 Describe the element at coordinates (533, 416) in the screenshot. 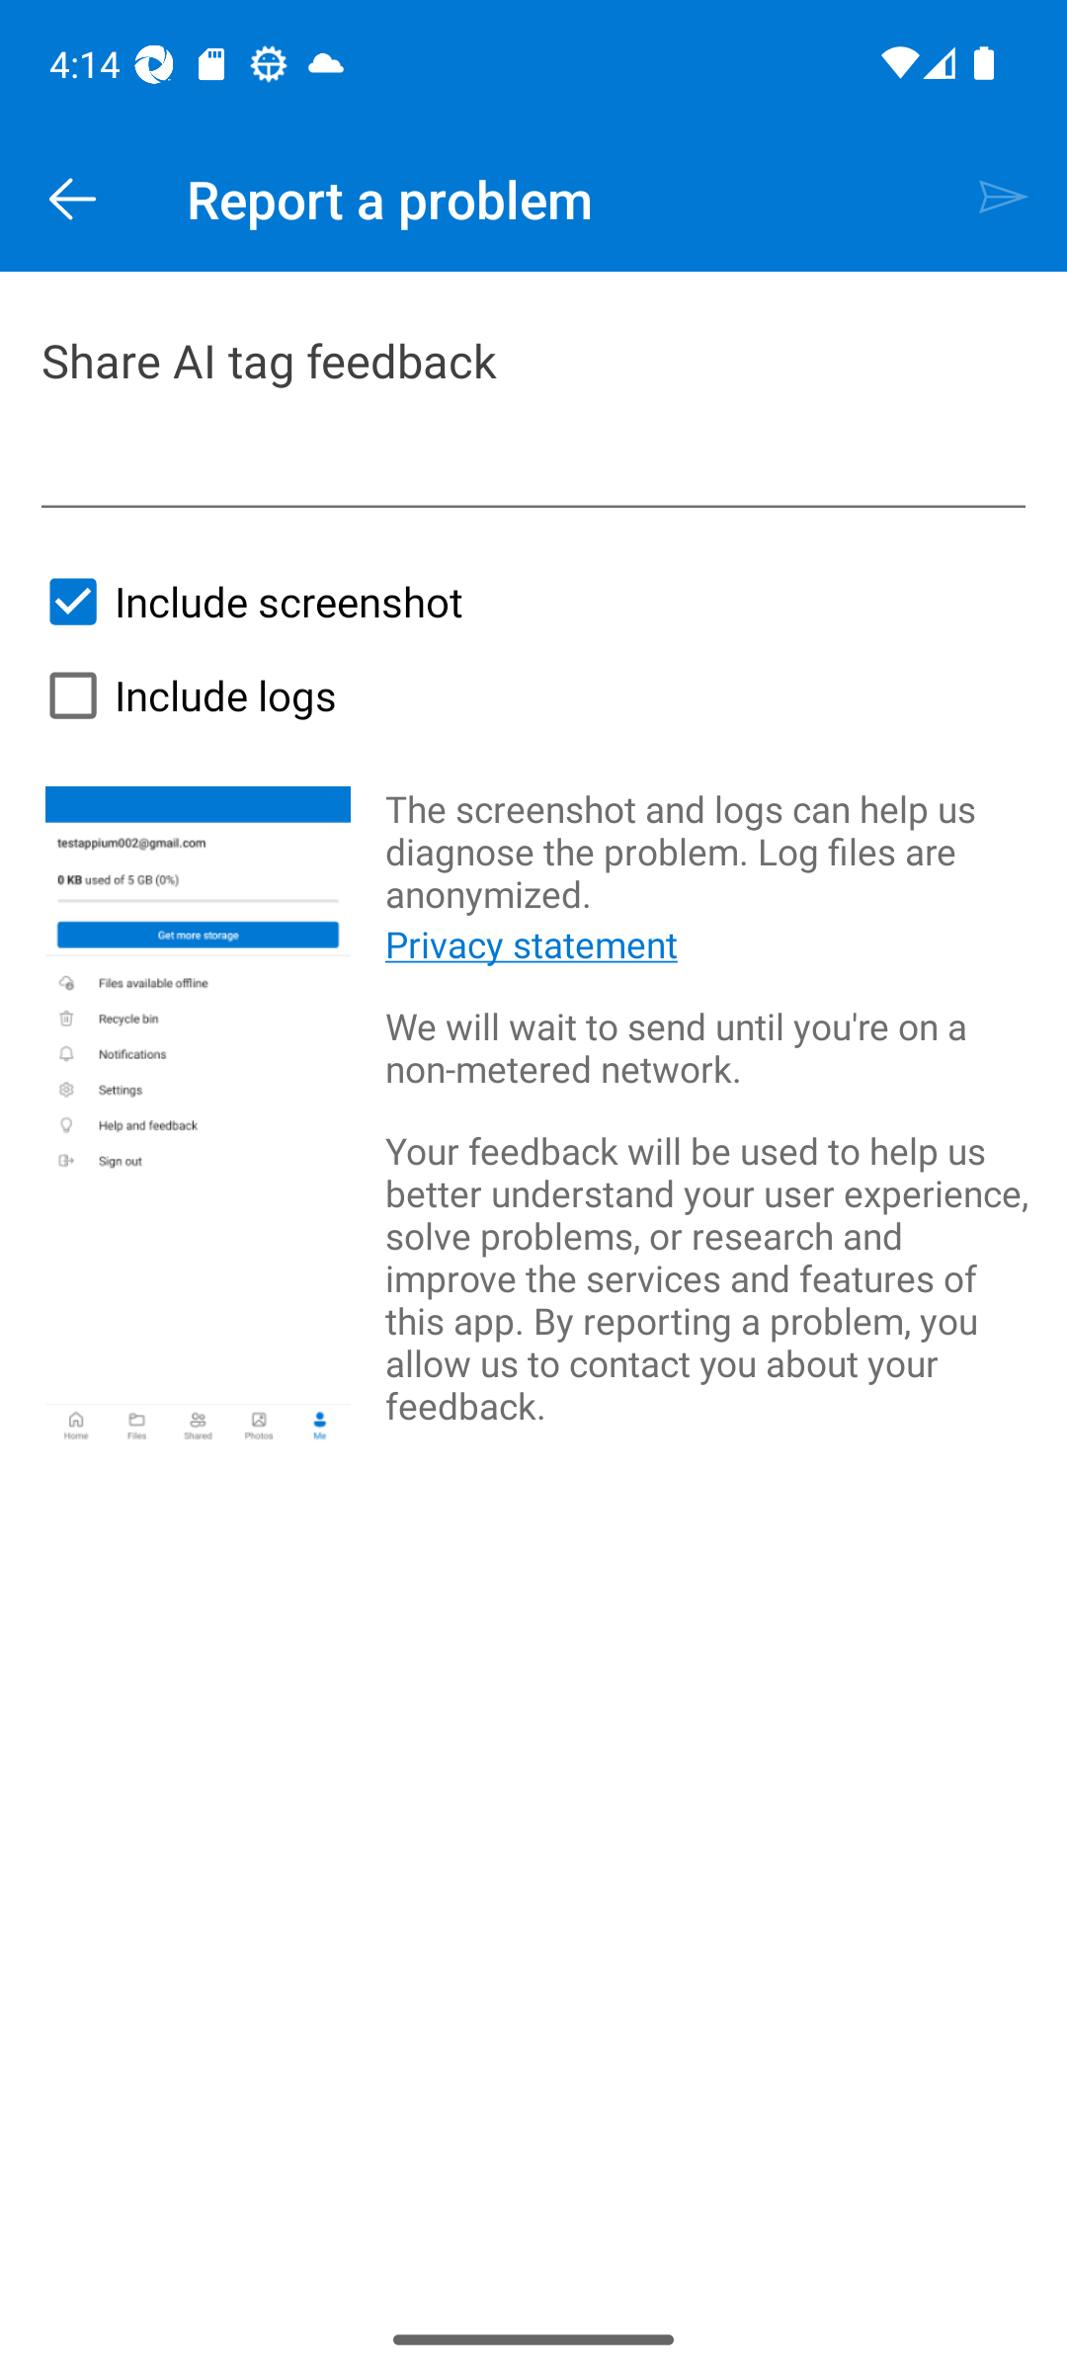

I see `Share AI tag feedback` at that location.